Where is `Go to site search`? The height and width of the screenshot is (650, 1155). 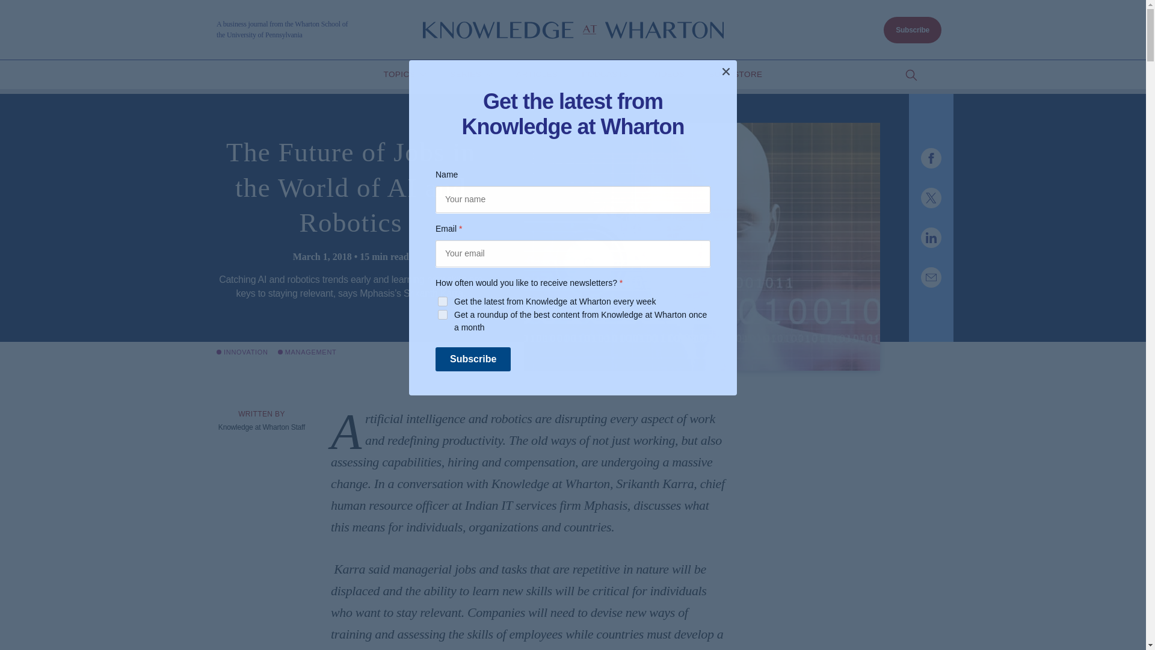 Go to site search is located at coordinates (911, 75).